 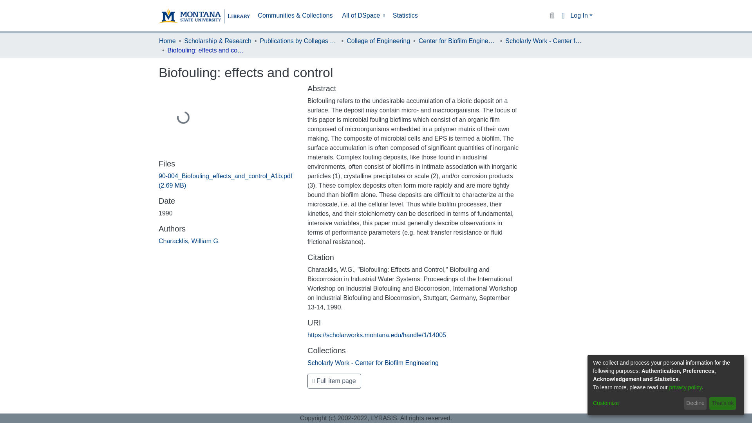 What do you see at coordinates (696, 403) in the screenshot?
I see `Decline` at bounding box center [696, 403].